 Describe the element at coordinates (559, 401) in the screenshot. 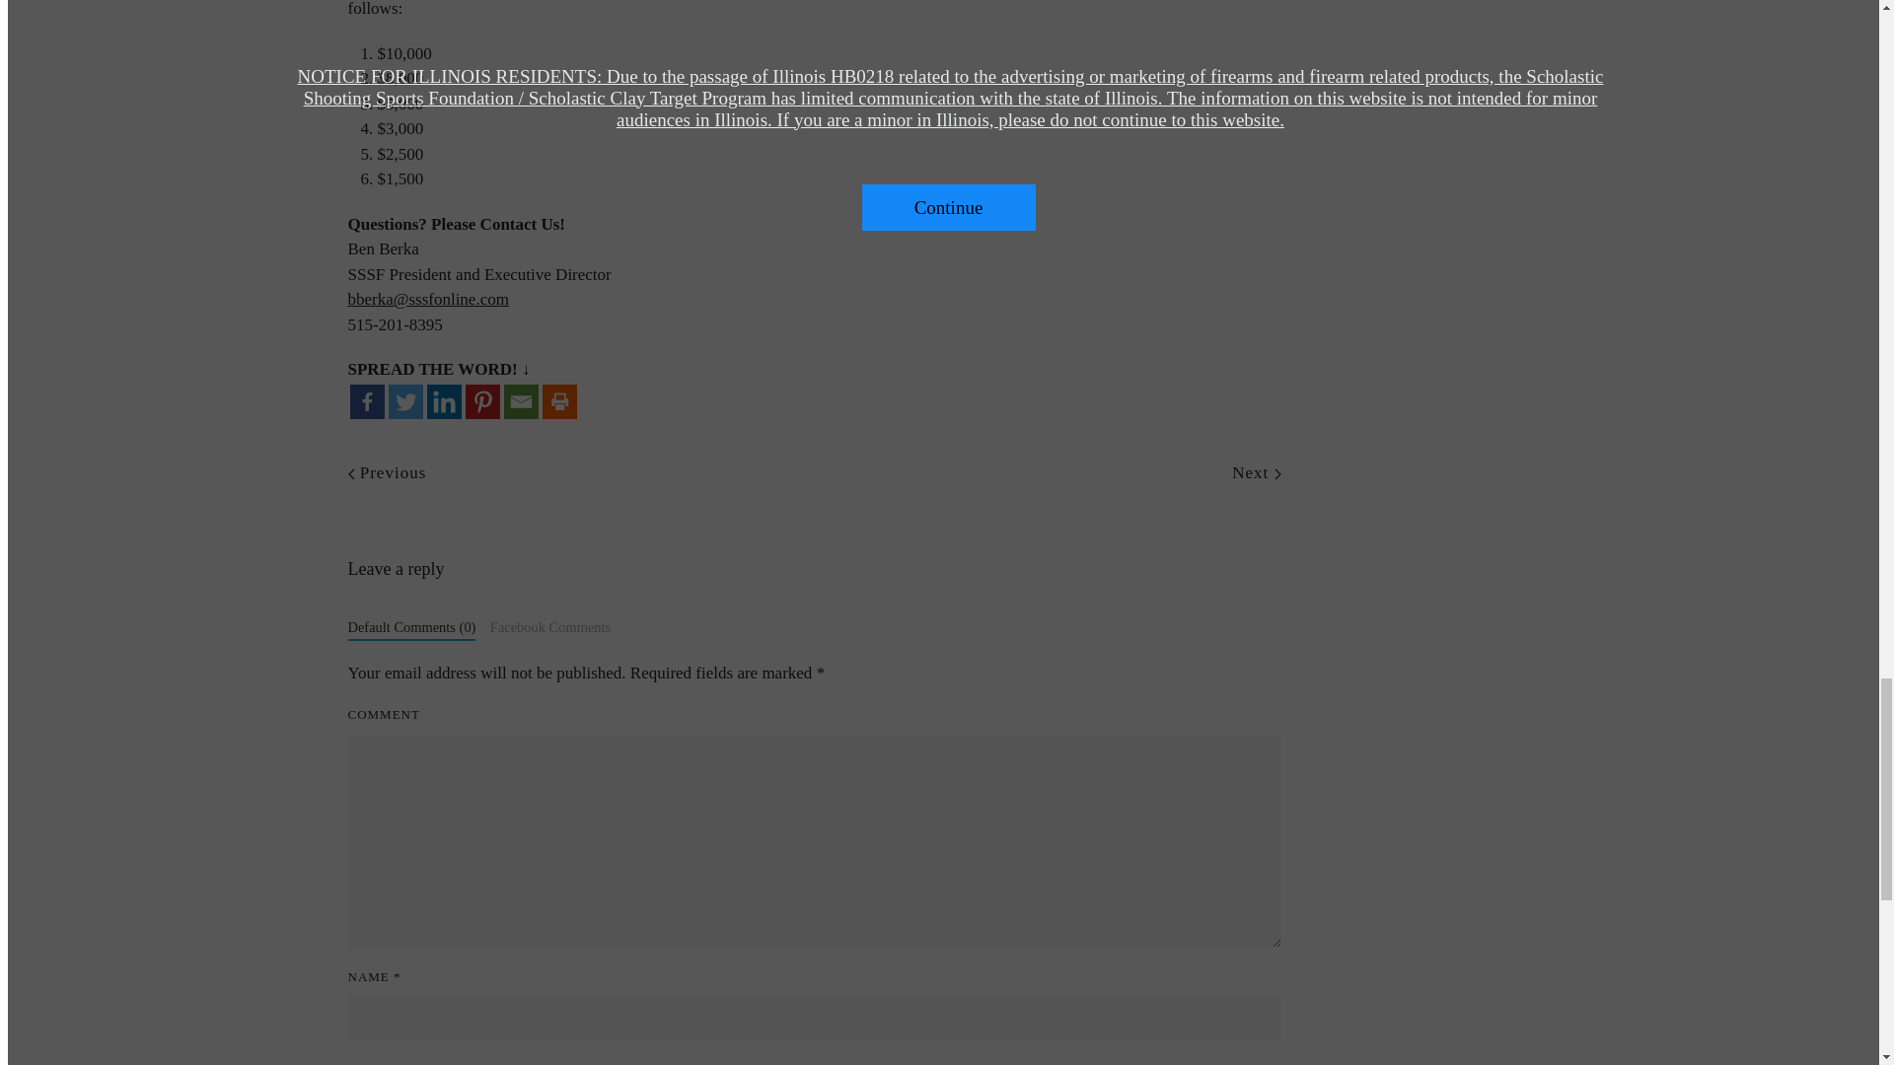

I see `Print` at that location.